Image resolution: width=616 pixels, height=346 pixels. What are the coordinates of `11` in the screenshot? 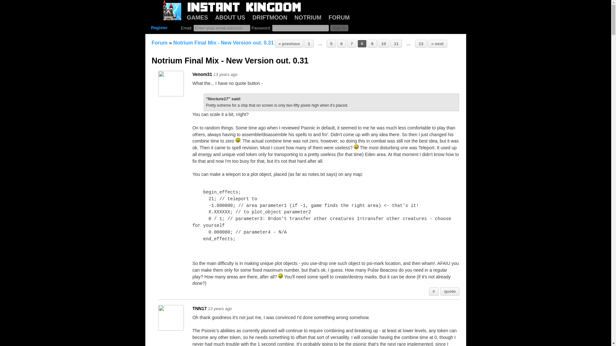 It's located at (396, 44).